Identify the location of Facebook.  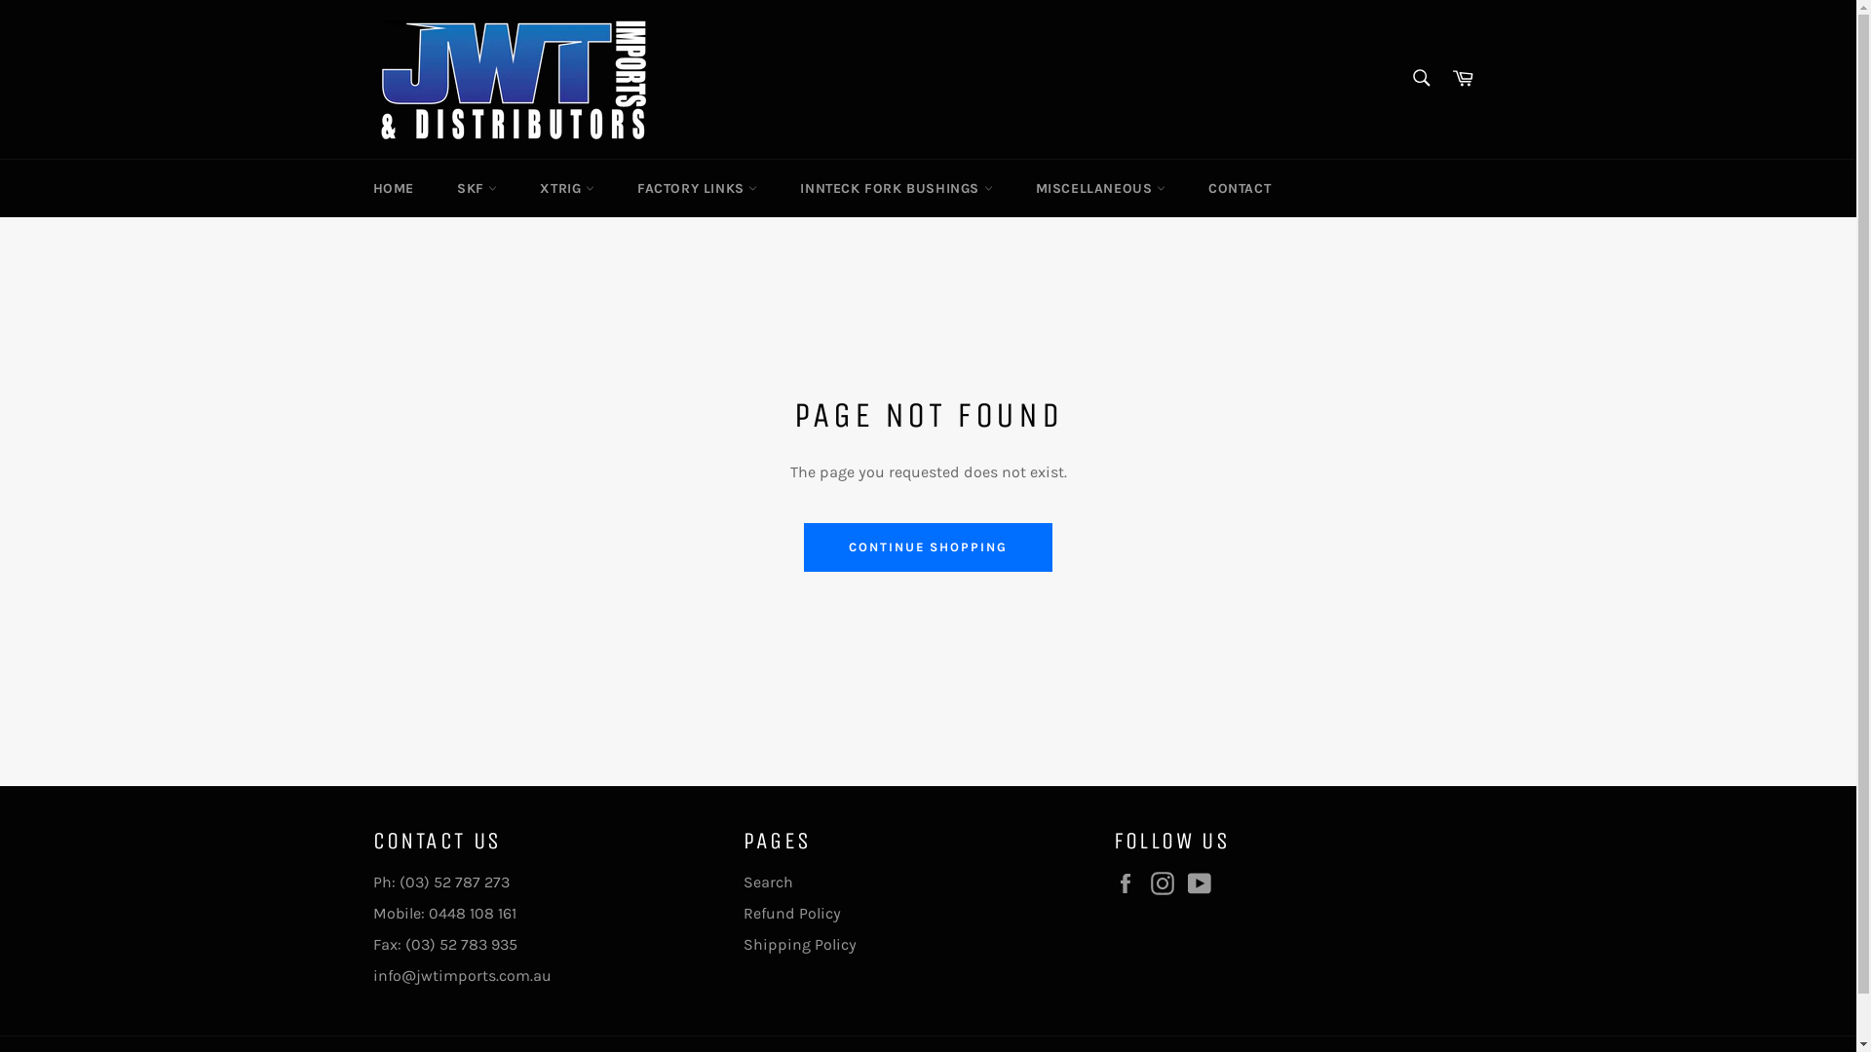
(1129, 883).